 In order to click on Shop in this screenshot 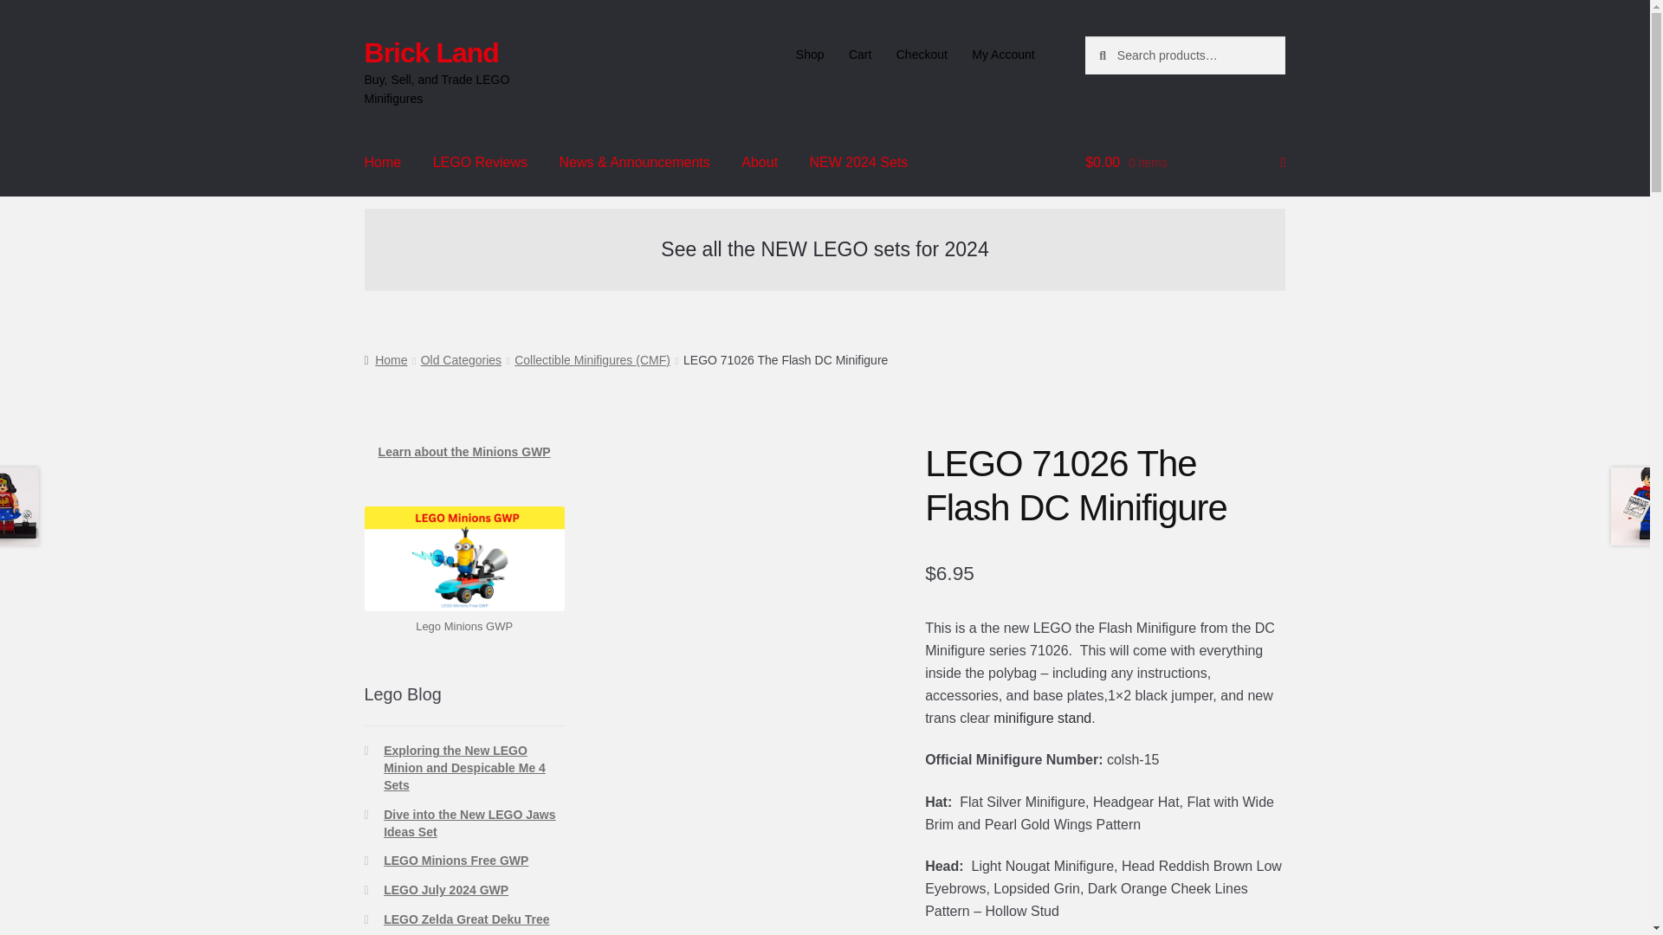, I will do `click(809, 55)`.